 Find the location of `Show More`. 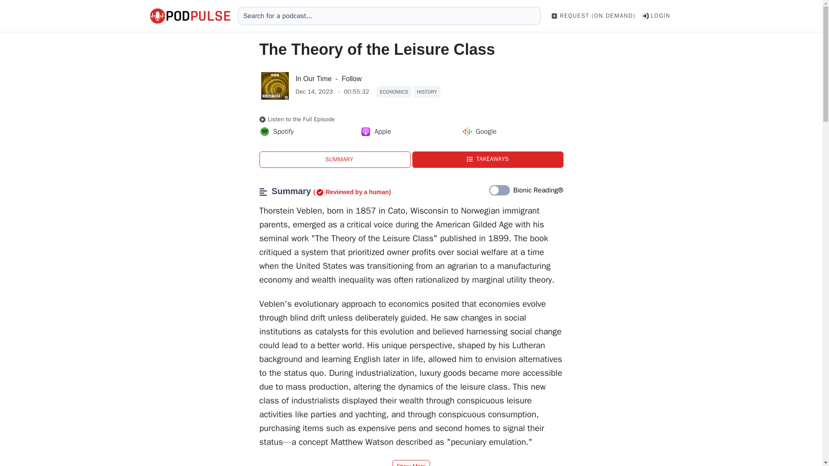

Show More is located at coordinates (411, 463).